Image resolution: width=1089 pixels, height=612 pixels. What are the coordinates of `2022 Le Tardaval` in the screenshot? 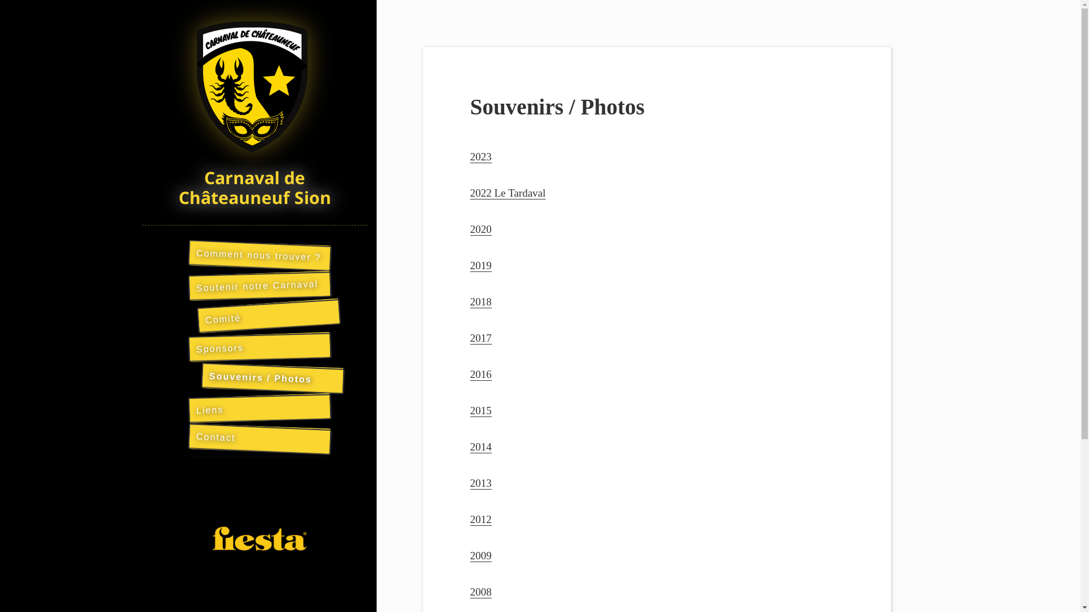 It's located at (508, 193).